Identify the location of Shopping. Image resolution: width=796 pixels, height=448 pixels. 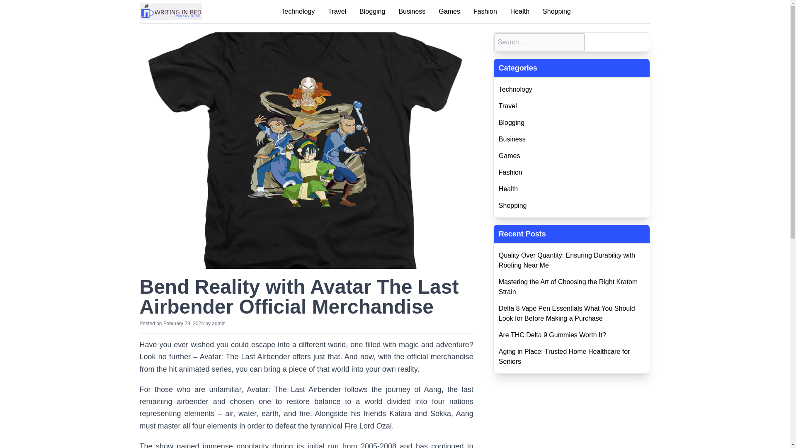
(572, 205).